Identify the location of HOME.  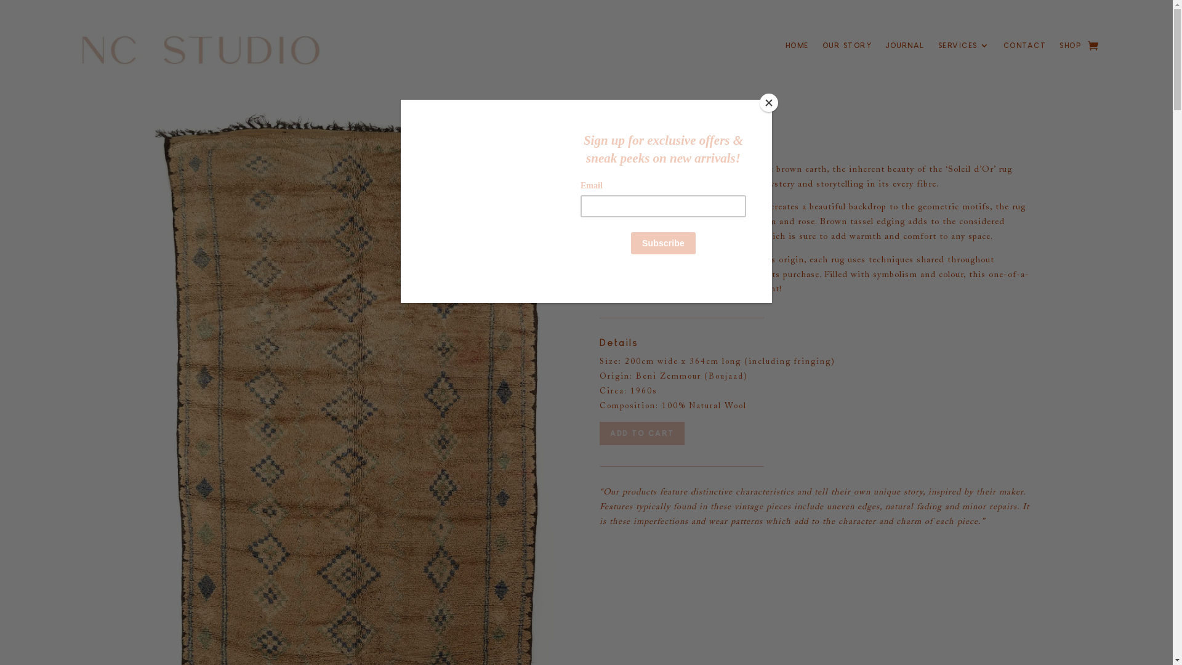
(797, 48).